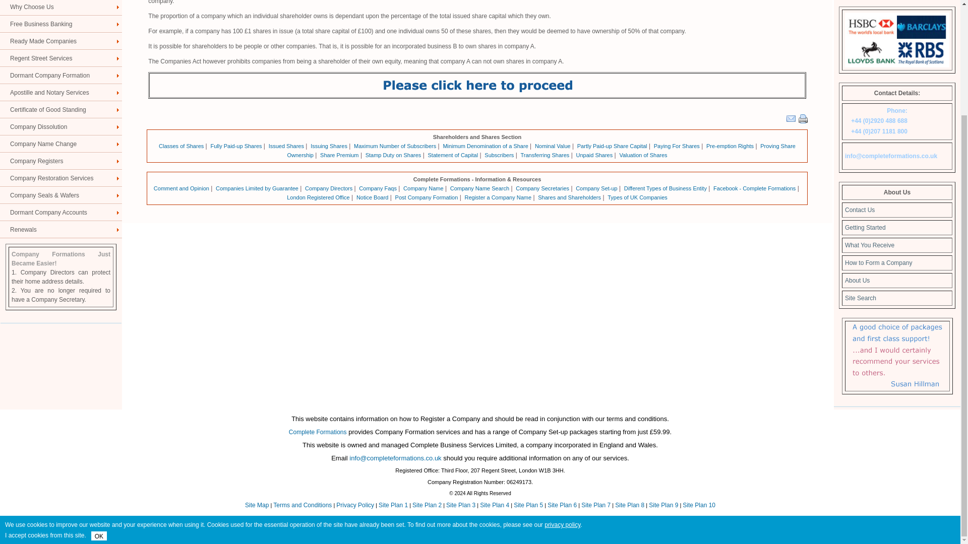 This screenshot has width=968, height=544. I want to click on Paying For Shares, so click(677, 146).